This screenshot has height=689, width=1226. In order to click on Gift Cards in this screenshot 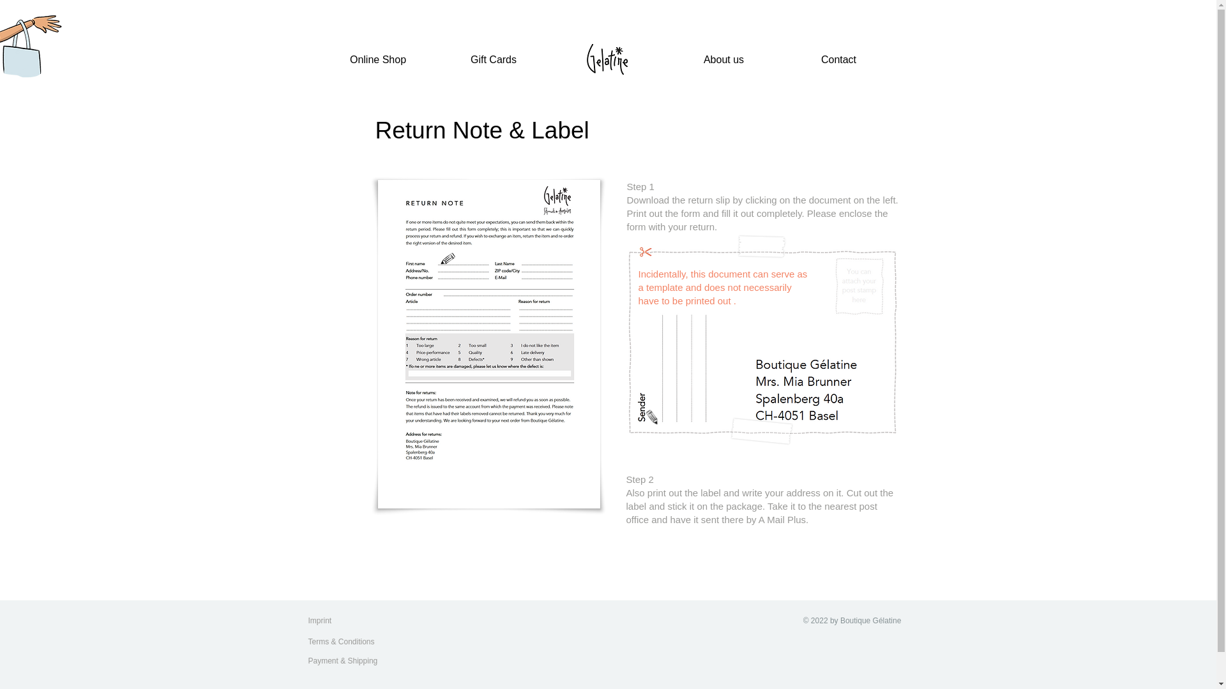, I will do `click(493, 60)`.